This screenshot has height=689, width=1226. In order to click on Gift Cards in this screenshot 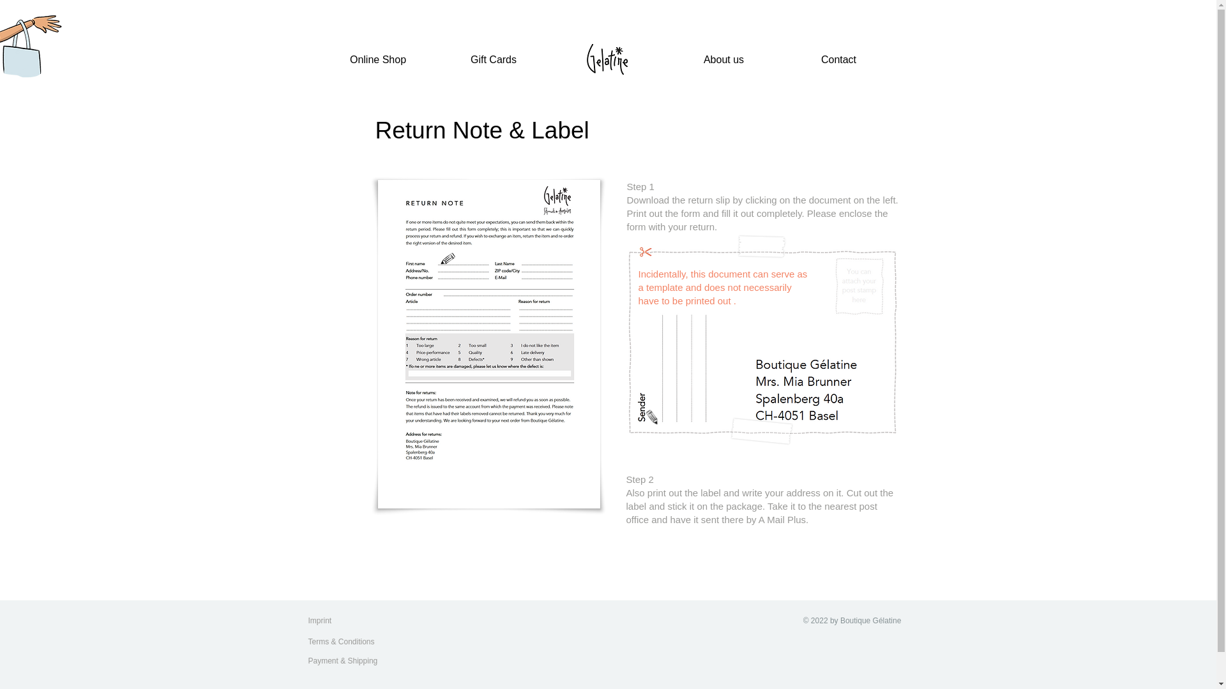, I will do `click(493, 60)`.